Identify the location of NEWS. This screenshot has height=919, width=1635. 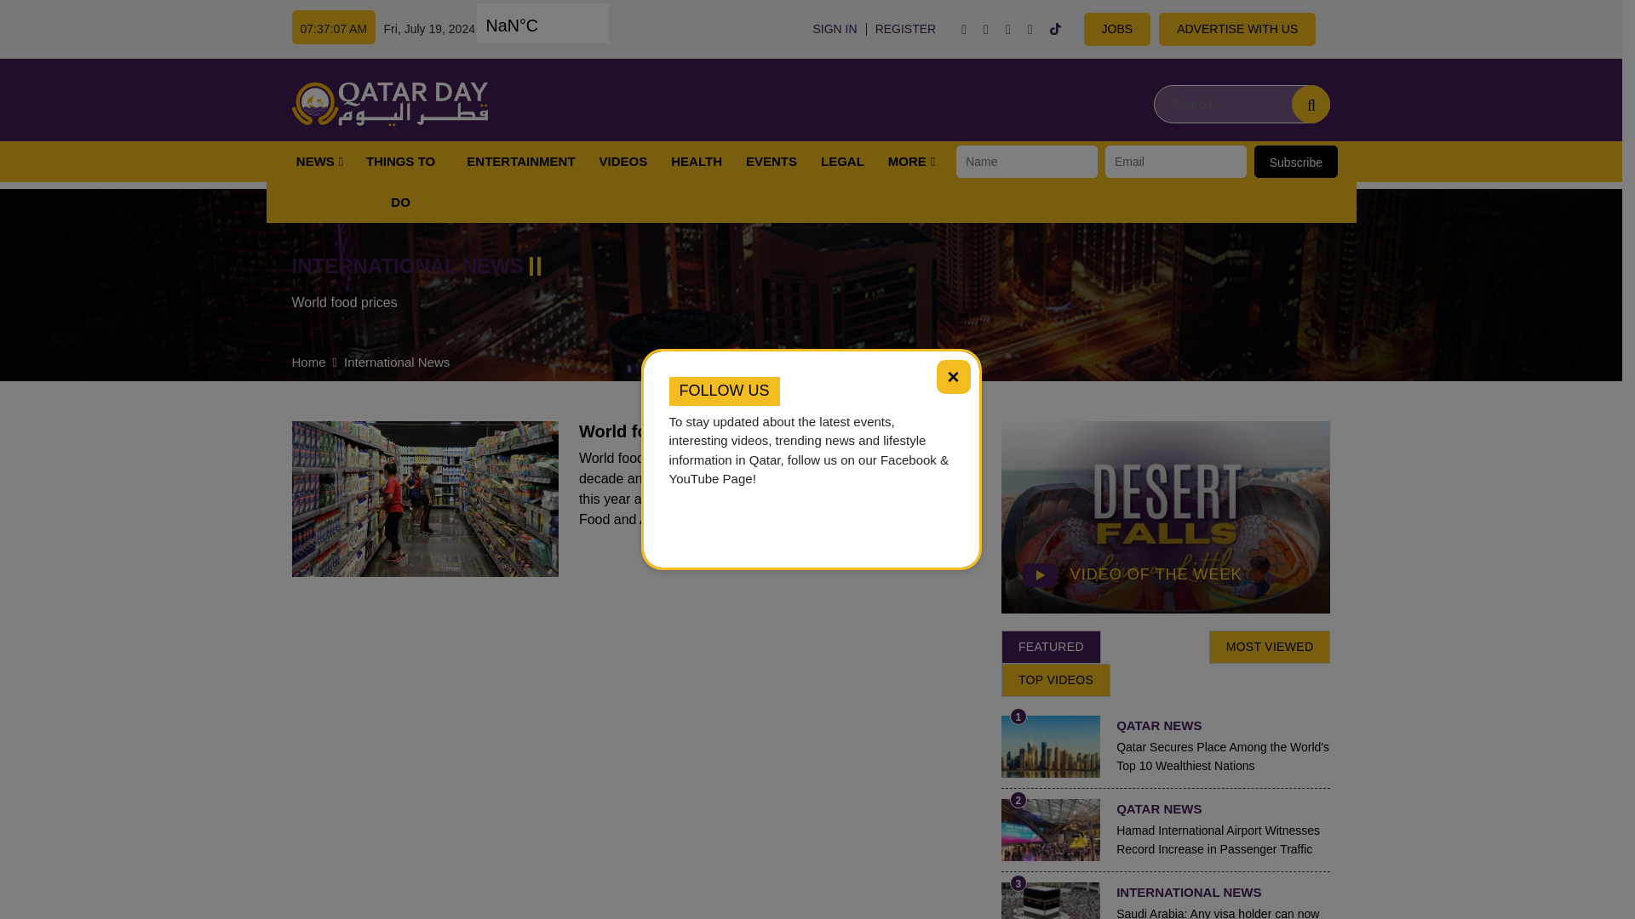
(315, 162).